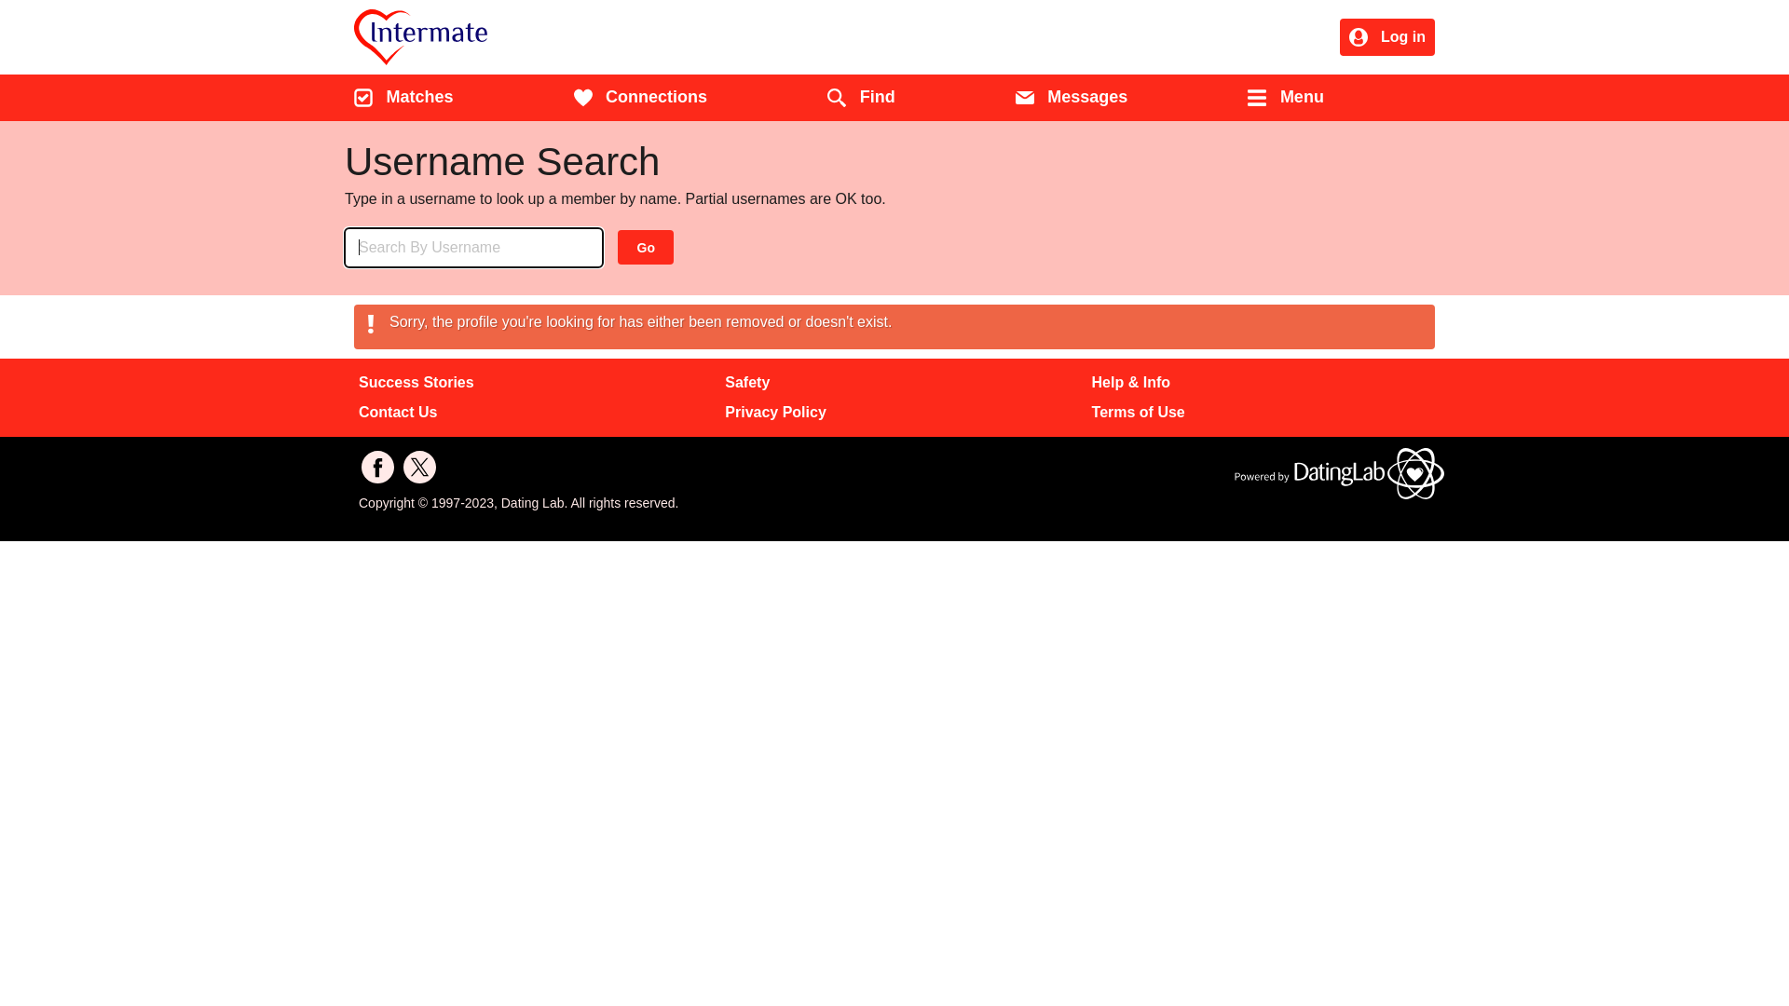  I want to click on Terms of Use, so click(1139, 413).